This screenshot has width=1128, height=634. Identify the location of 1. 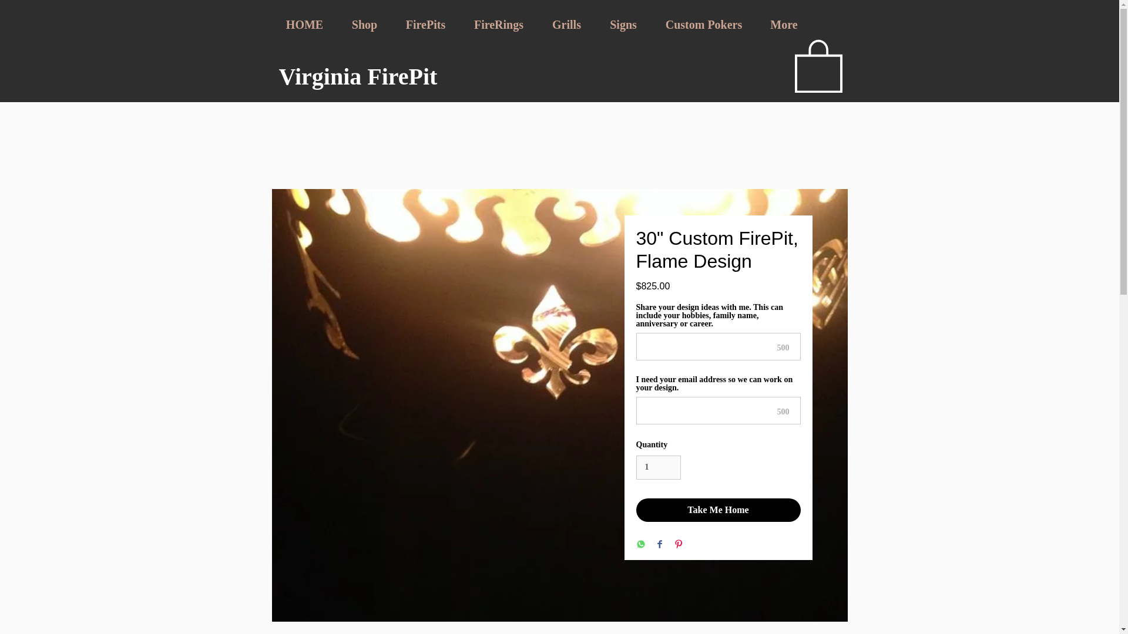
(658, 467).